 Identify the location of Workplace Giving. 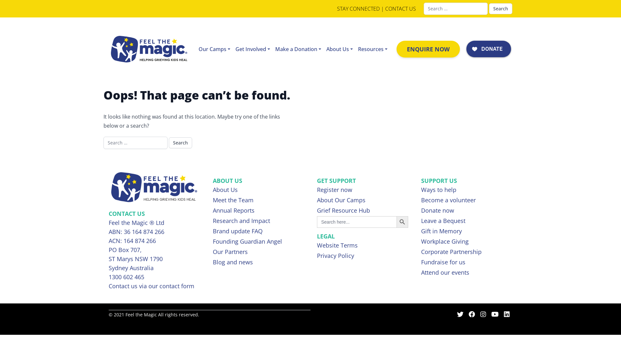
(467, 242).